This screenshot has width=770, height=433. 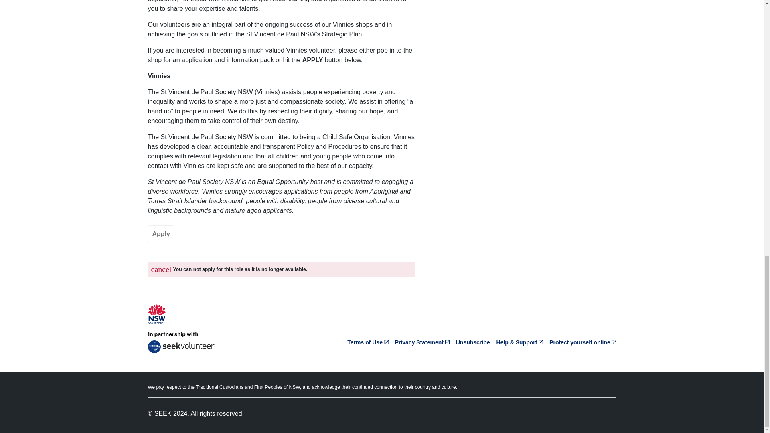 I want to click on Privacy Statement, so click(x=422, y=342).